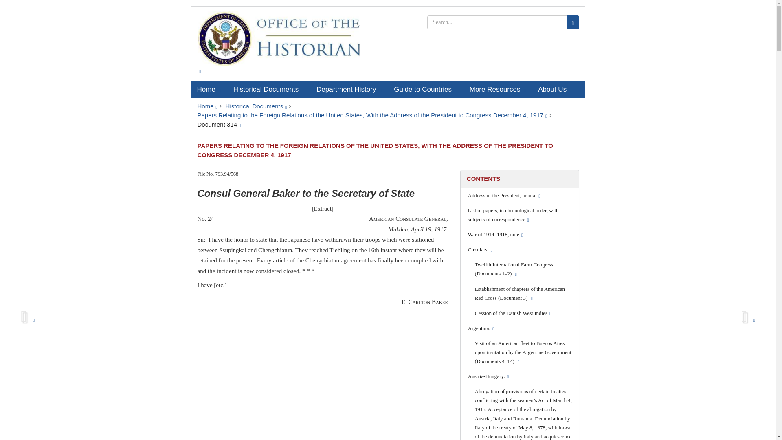 This screenshot has height=440, width=782. What do you see at coordinates (555, 89) in the screenshot?
I see `About Us` at bounding box center [555, 89].